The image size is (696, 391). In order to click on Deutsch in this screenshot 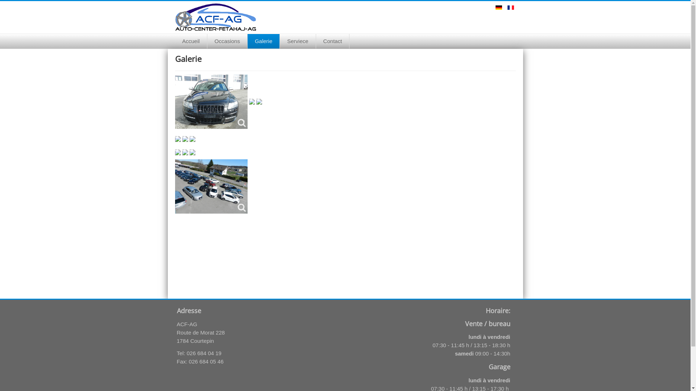, I will do `click(499, 8)`.